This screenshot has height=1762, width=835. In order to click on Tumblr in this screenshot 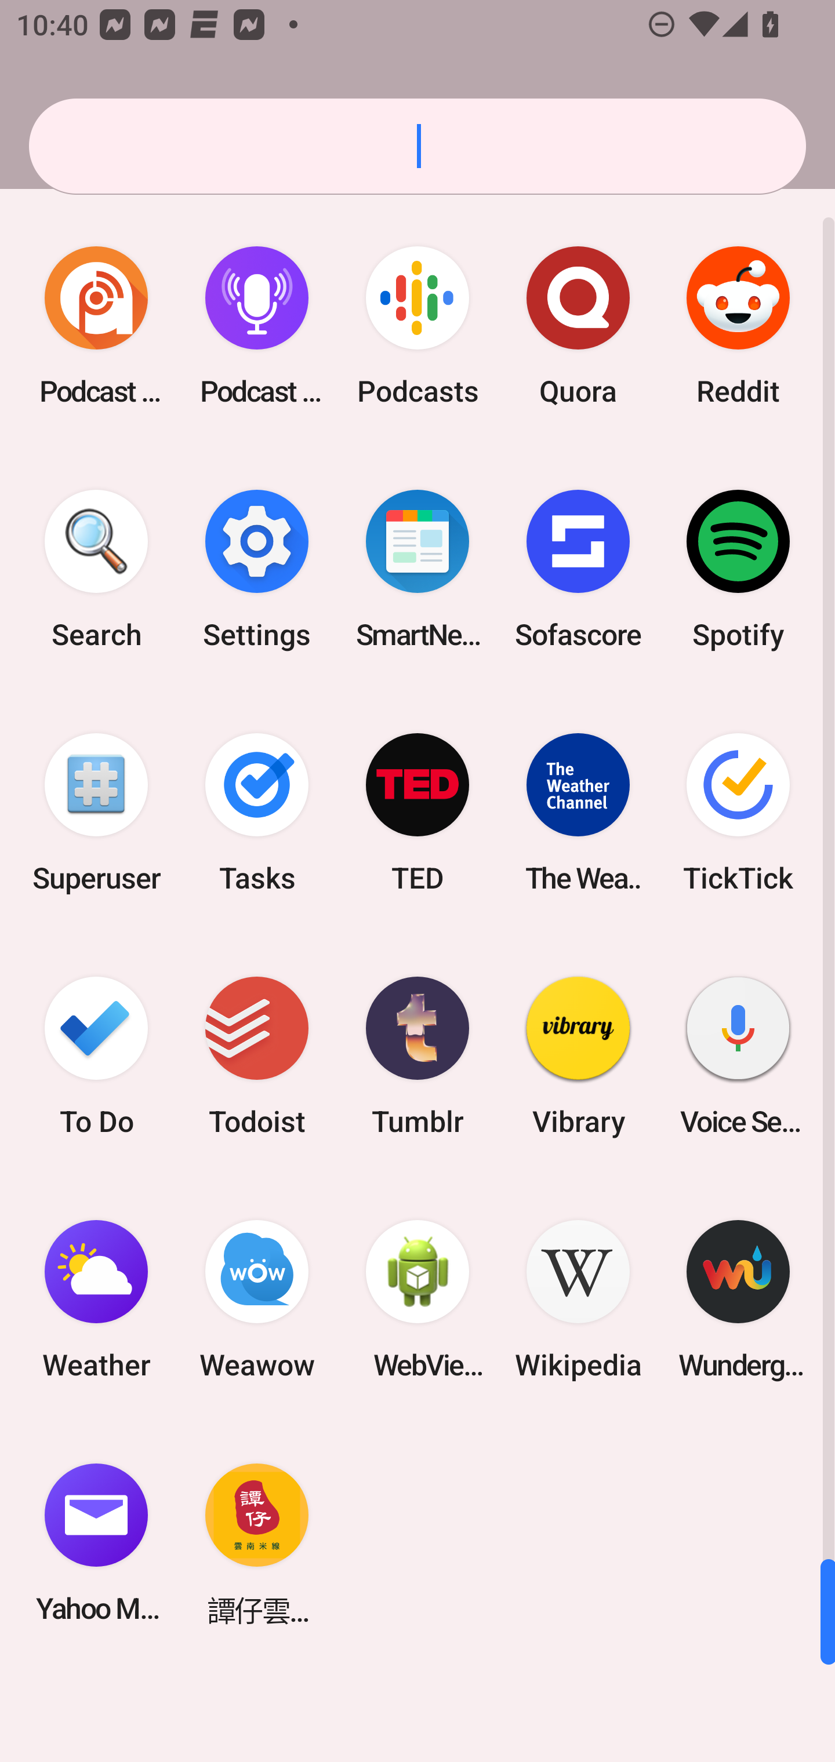, I will do `click(418, 1055)`.